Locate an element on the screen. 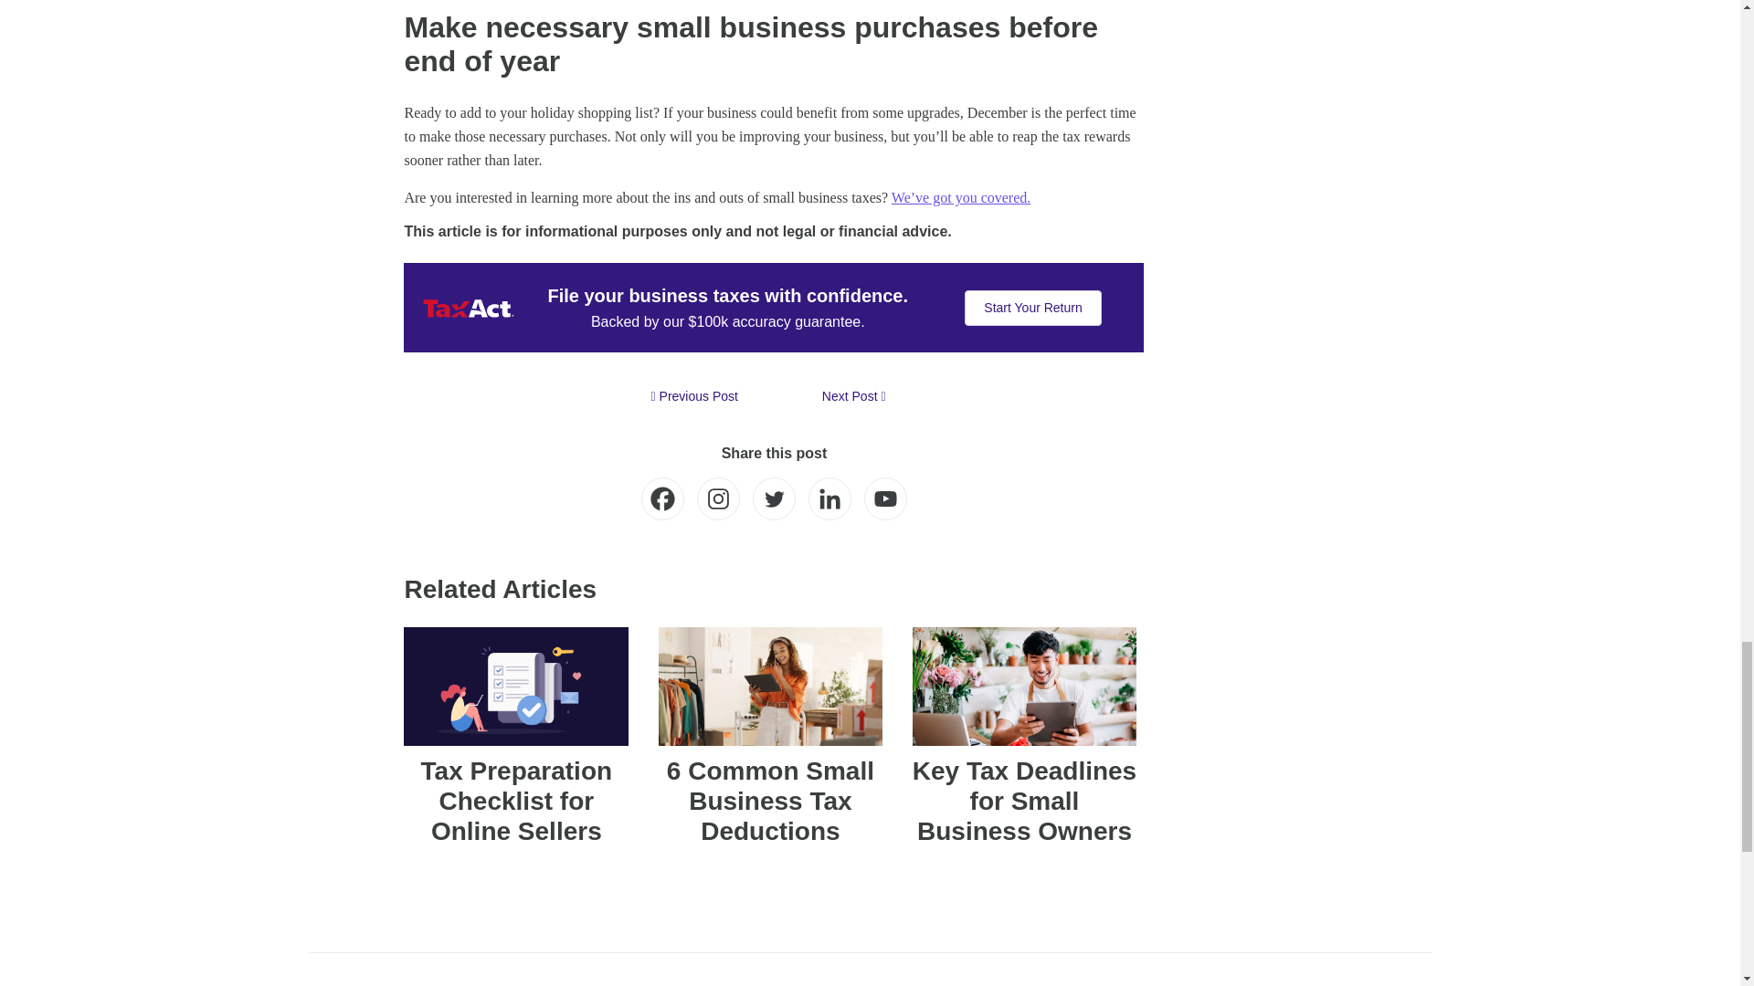 The width and height of the screenshot is (1754, 986). Start Your Return is located at coordinates (1032, 308).